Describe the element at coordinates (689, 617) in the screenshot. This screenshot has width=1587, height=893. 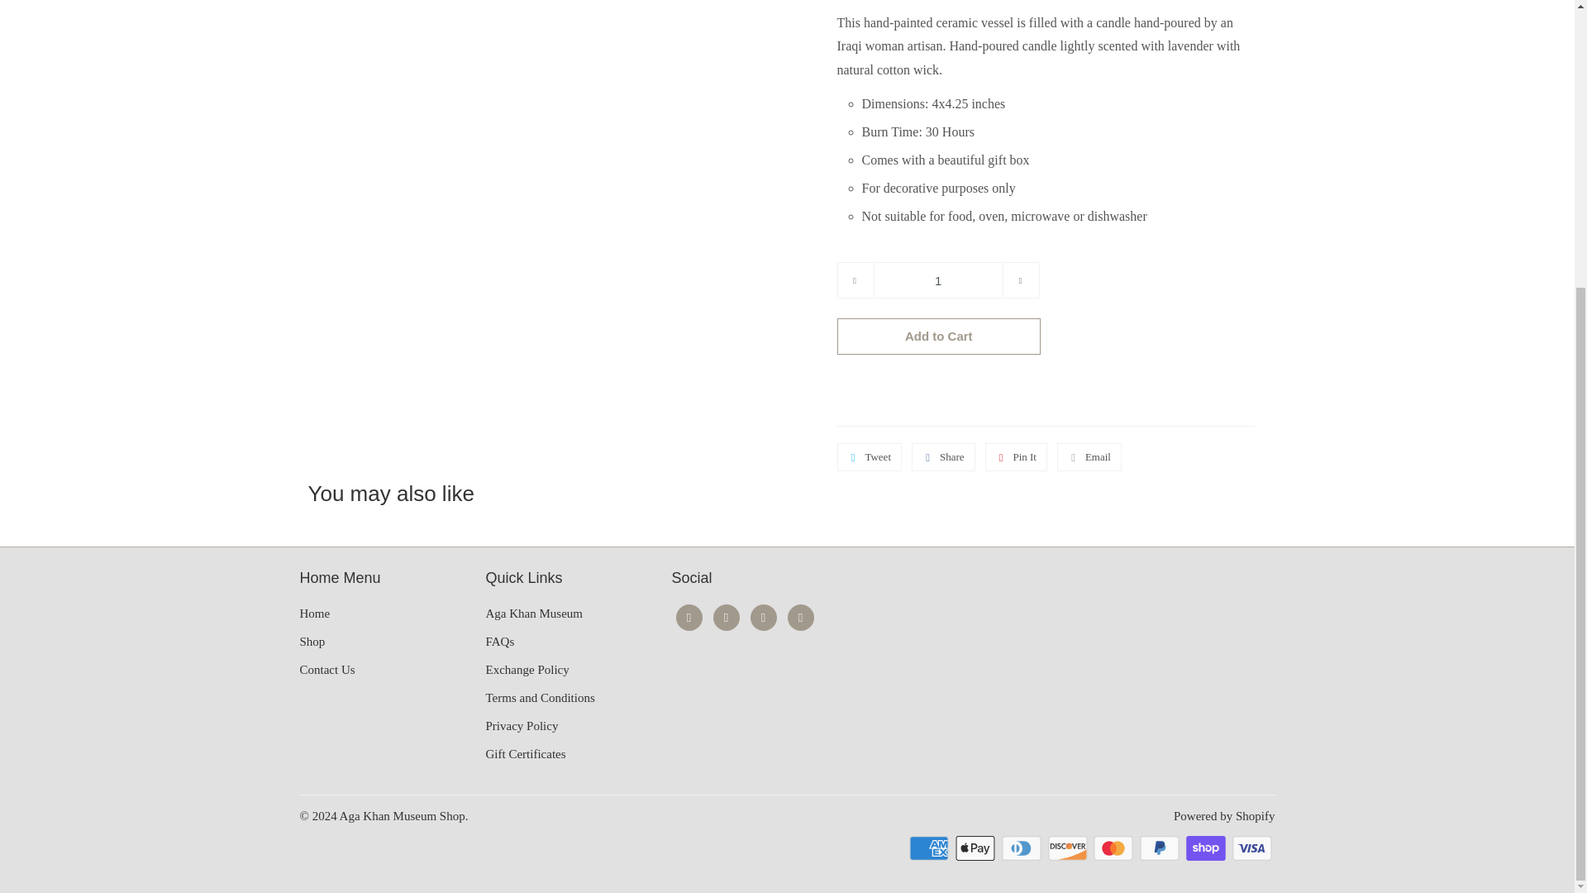
I see `Aga Khan Museum Shop on Twitter` at that location.